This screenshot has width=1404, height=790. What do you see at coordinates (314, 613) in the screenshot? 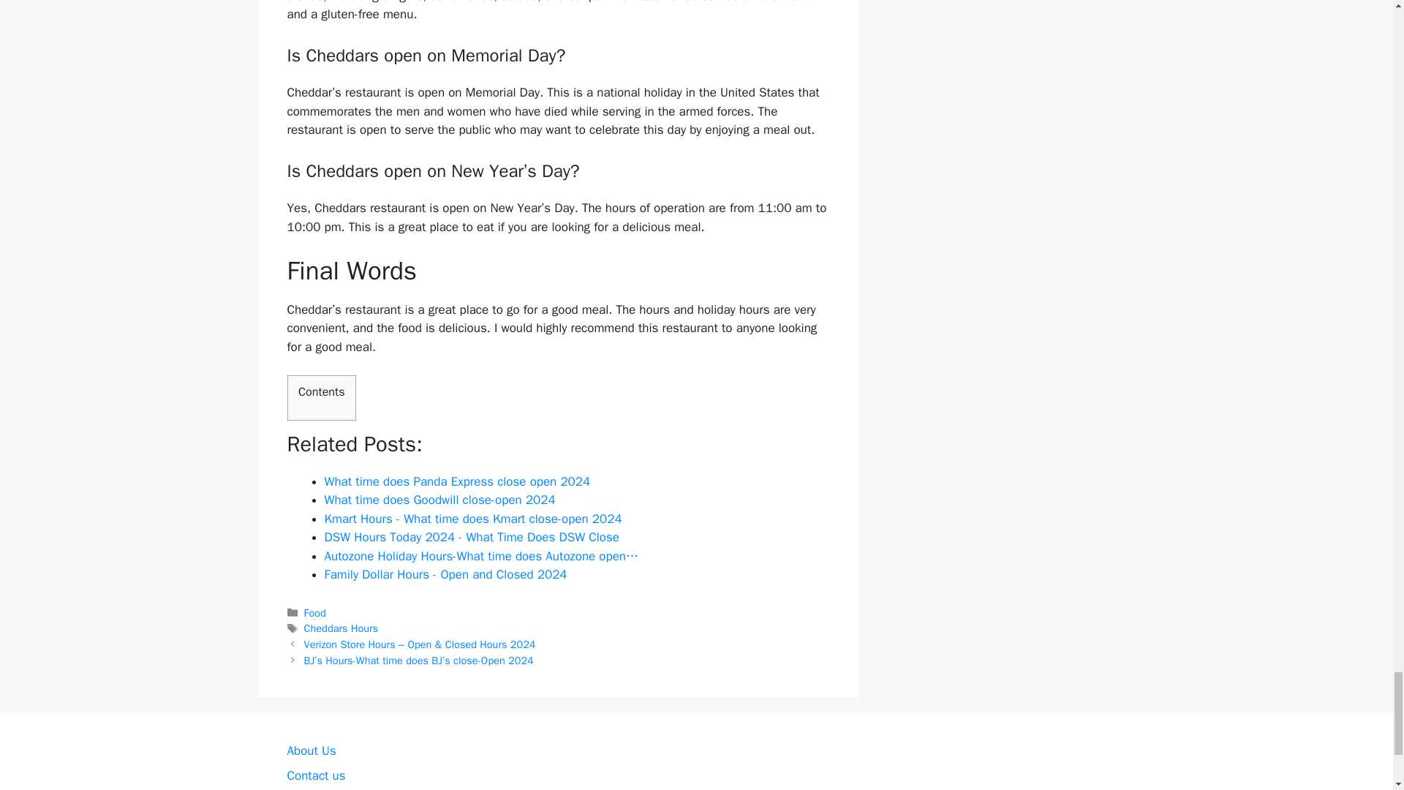
I see `Food` at bounding box center [314, 613].